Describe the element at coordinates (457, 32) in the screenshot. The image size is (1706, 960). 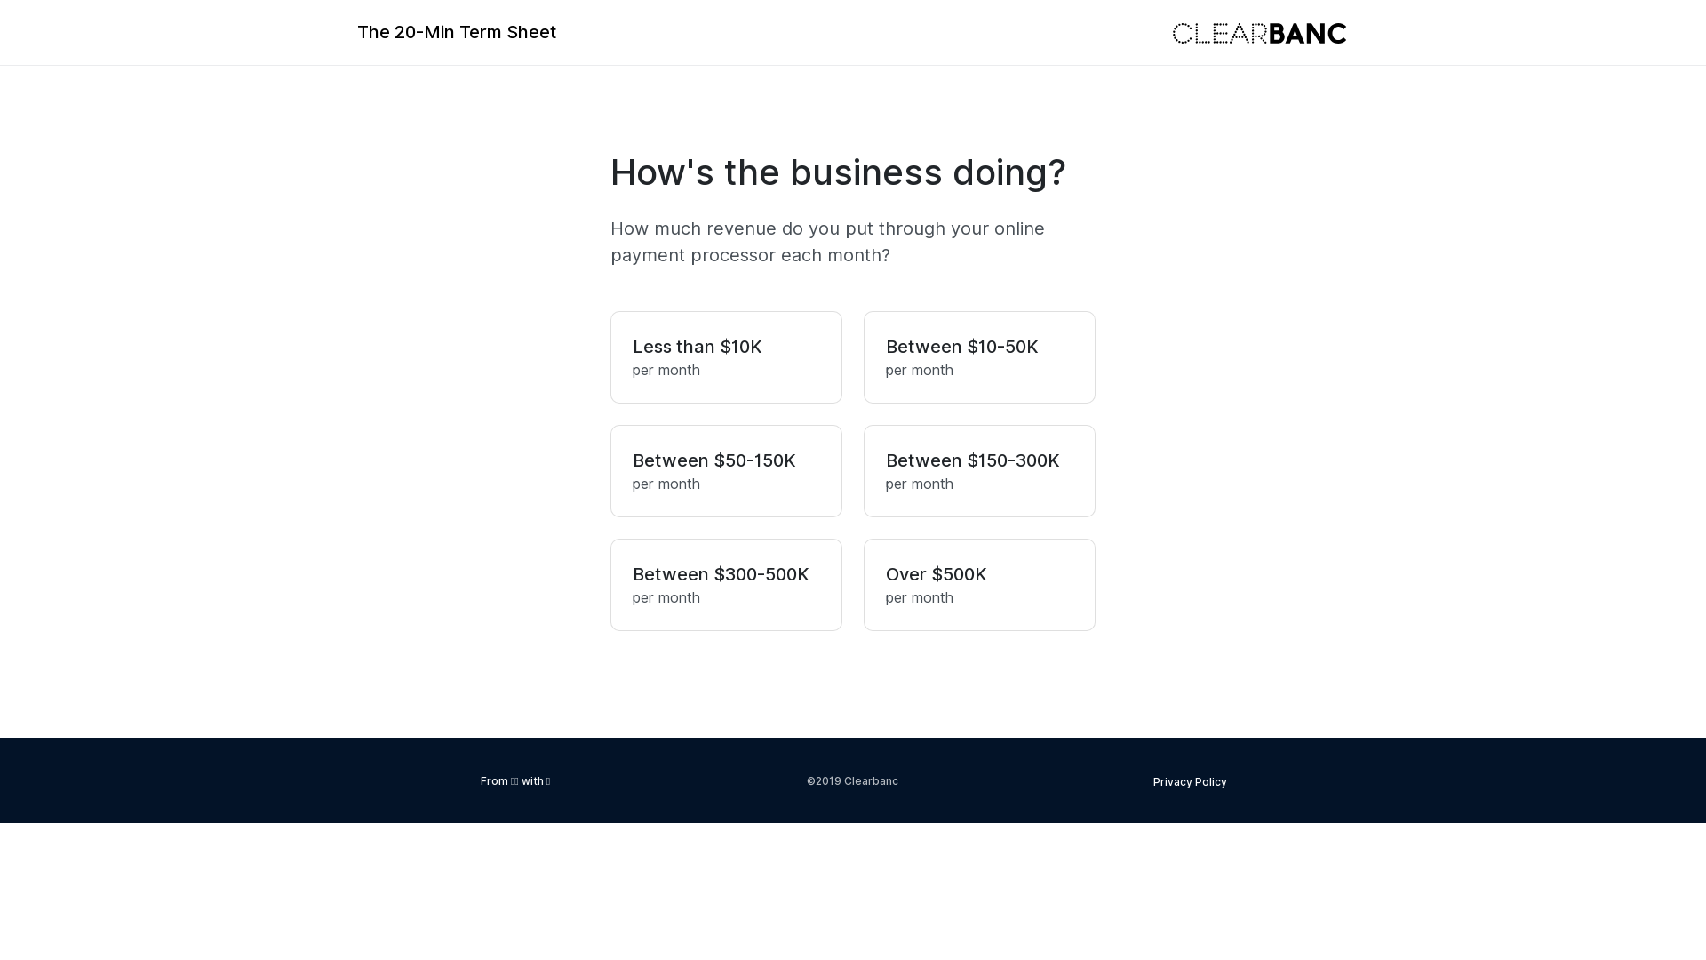
I see `The 20-Min Term Sheet` at that location.